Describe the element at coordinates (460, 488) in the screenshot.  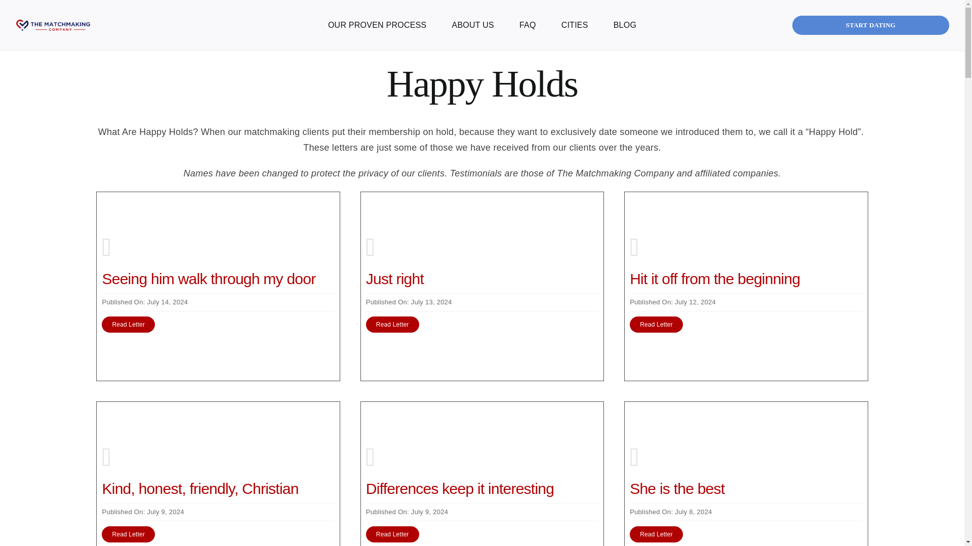
I see `Differences keep it interesting` at that location.